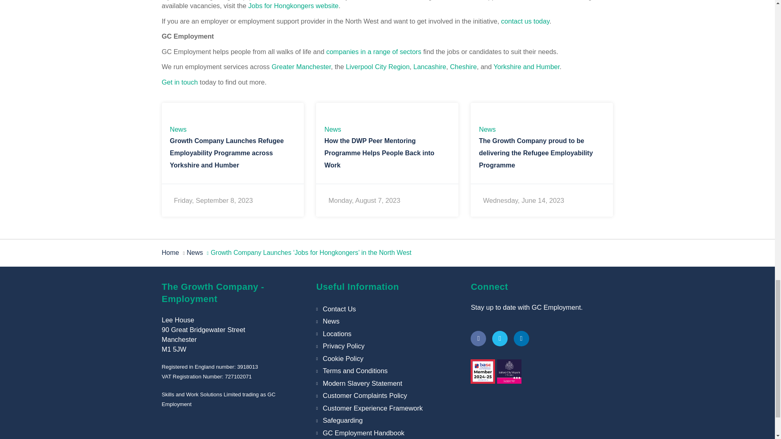 The image size is (781, 439). Describe the element at coordinates (374, 51) in the screenshot. I see `companies in a range of sectors` at that location.